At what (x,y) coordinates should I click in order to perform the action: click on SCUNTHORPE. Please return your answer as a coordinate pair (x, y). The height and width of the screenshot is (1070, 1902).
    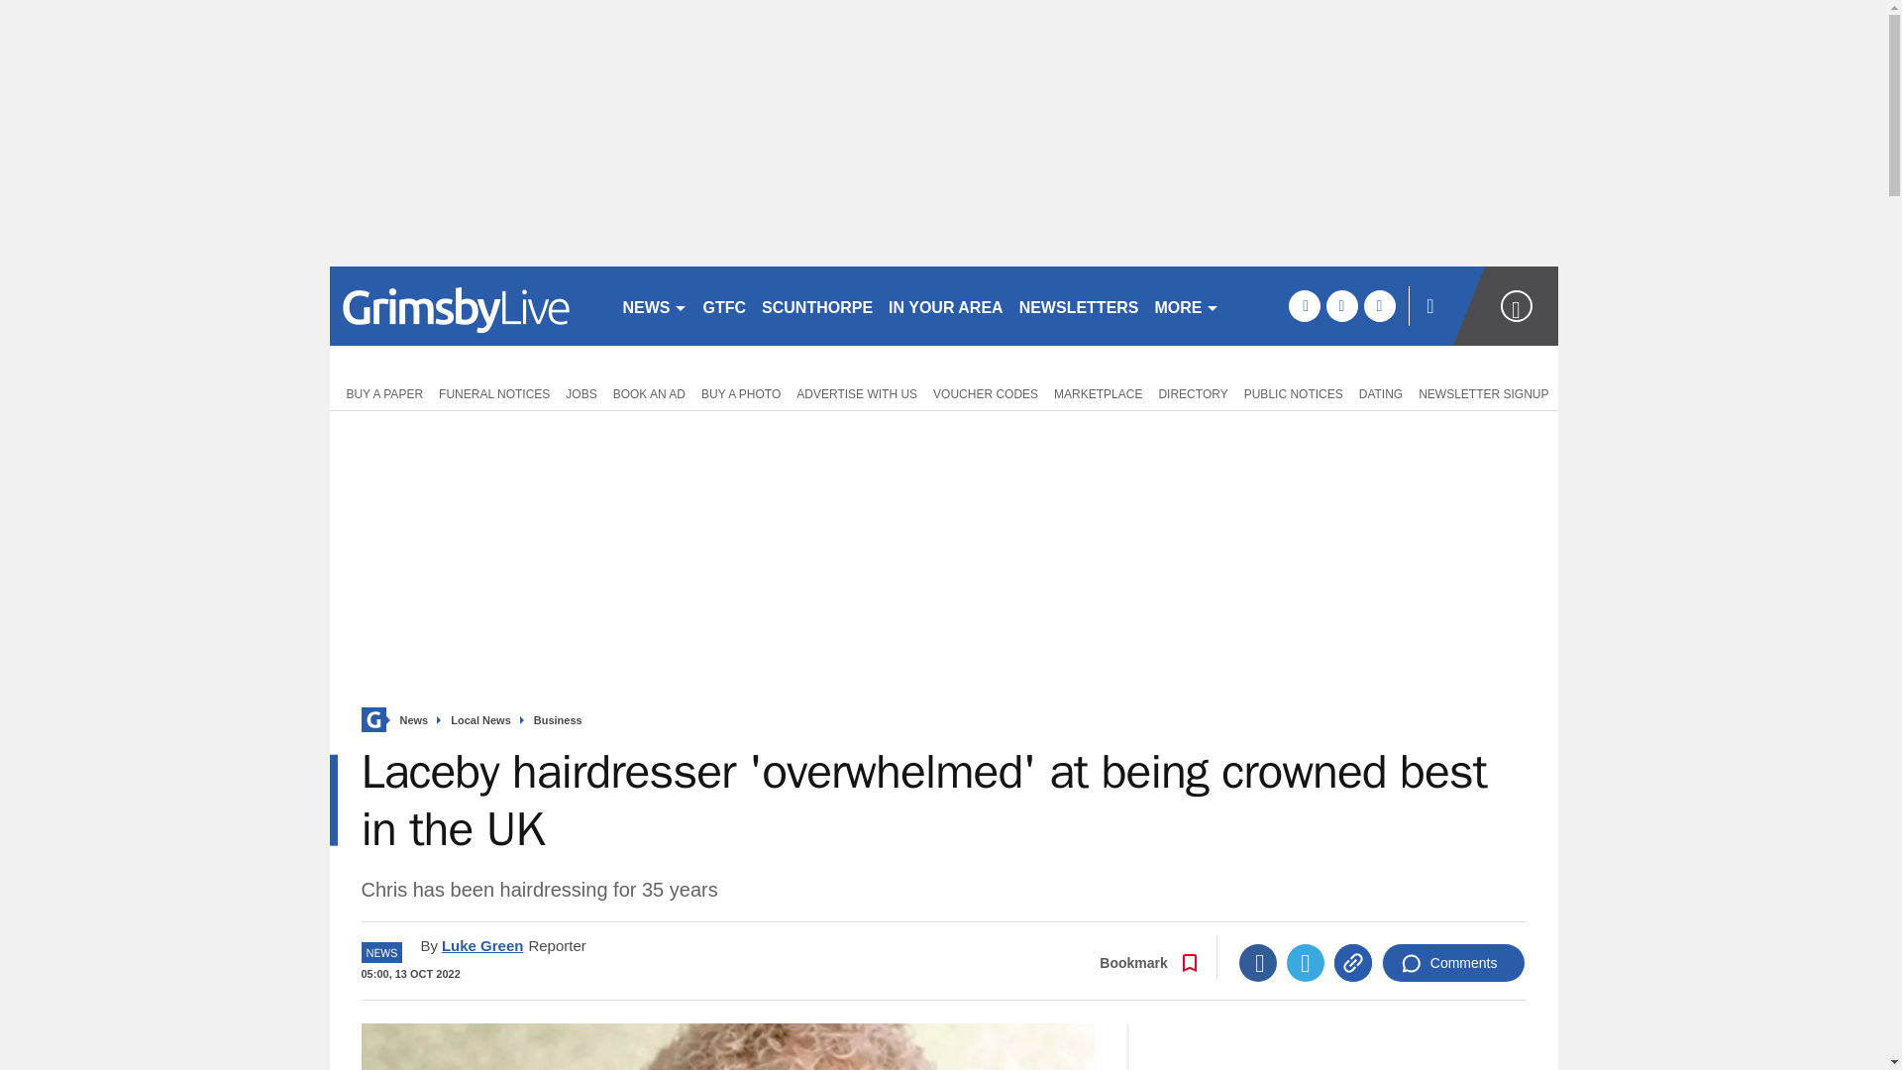
    Looking at the image, I should click on (816, 305).